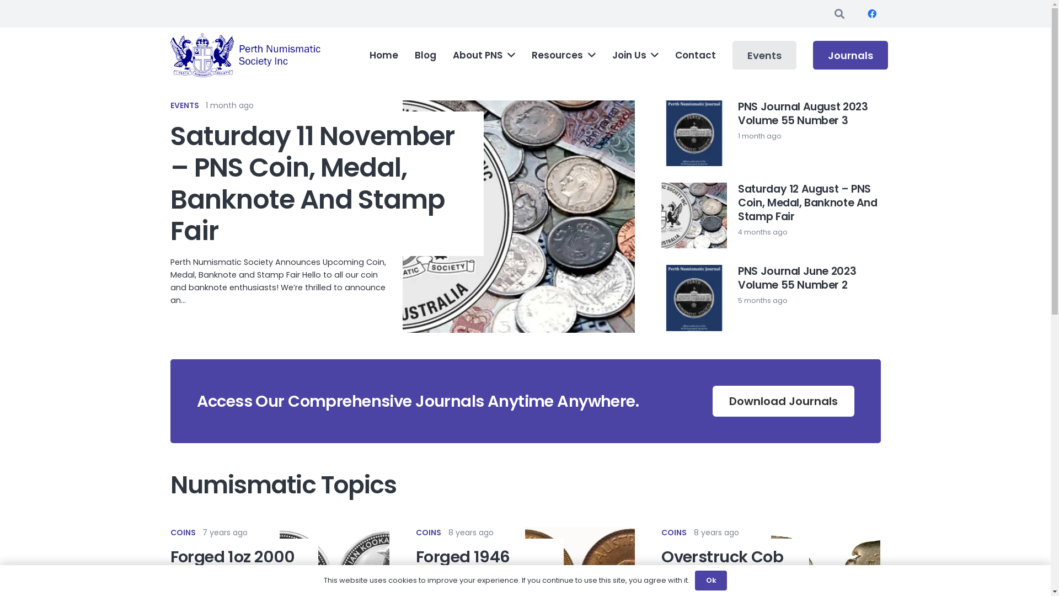 The image size is (1059, 596). I want to click on Journals, so click(851, 55).